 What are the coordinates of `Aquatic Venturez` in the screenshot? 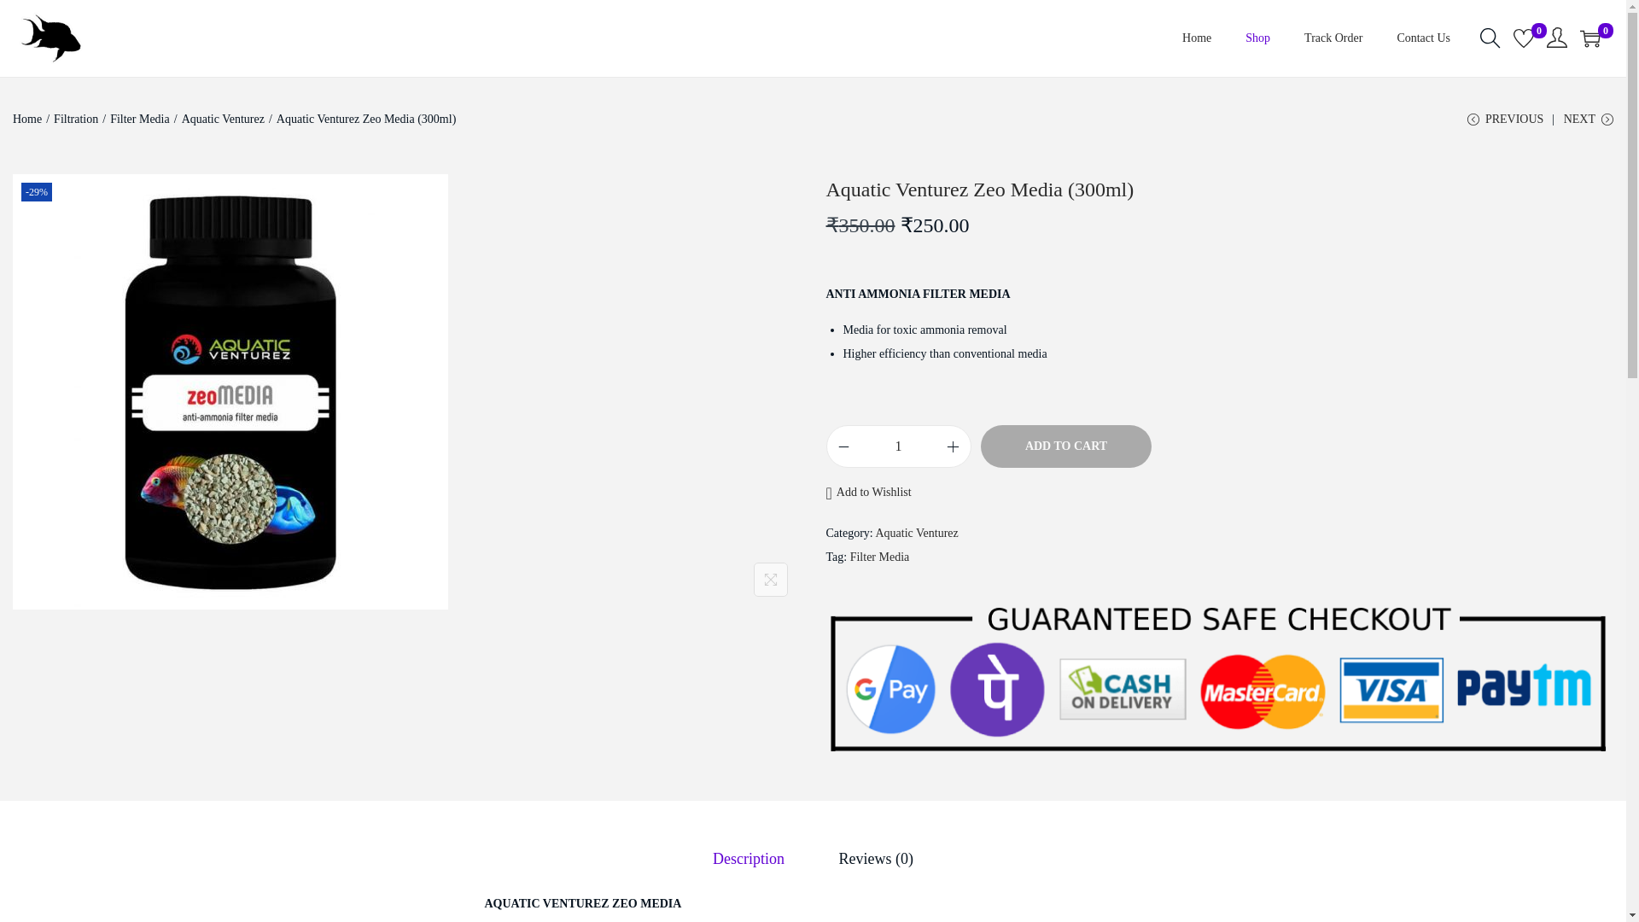 It's located at (916, 533).